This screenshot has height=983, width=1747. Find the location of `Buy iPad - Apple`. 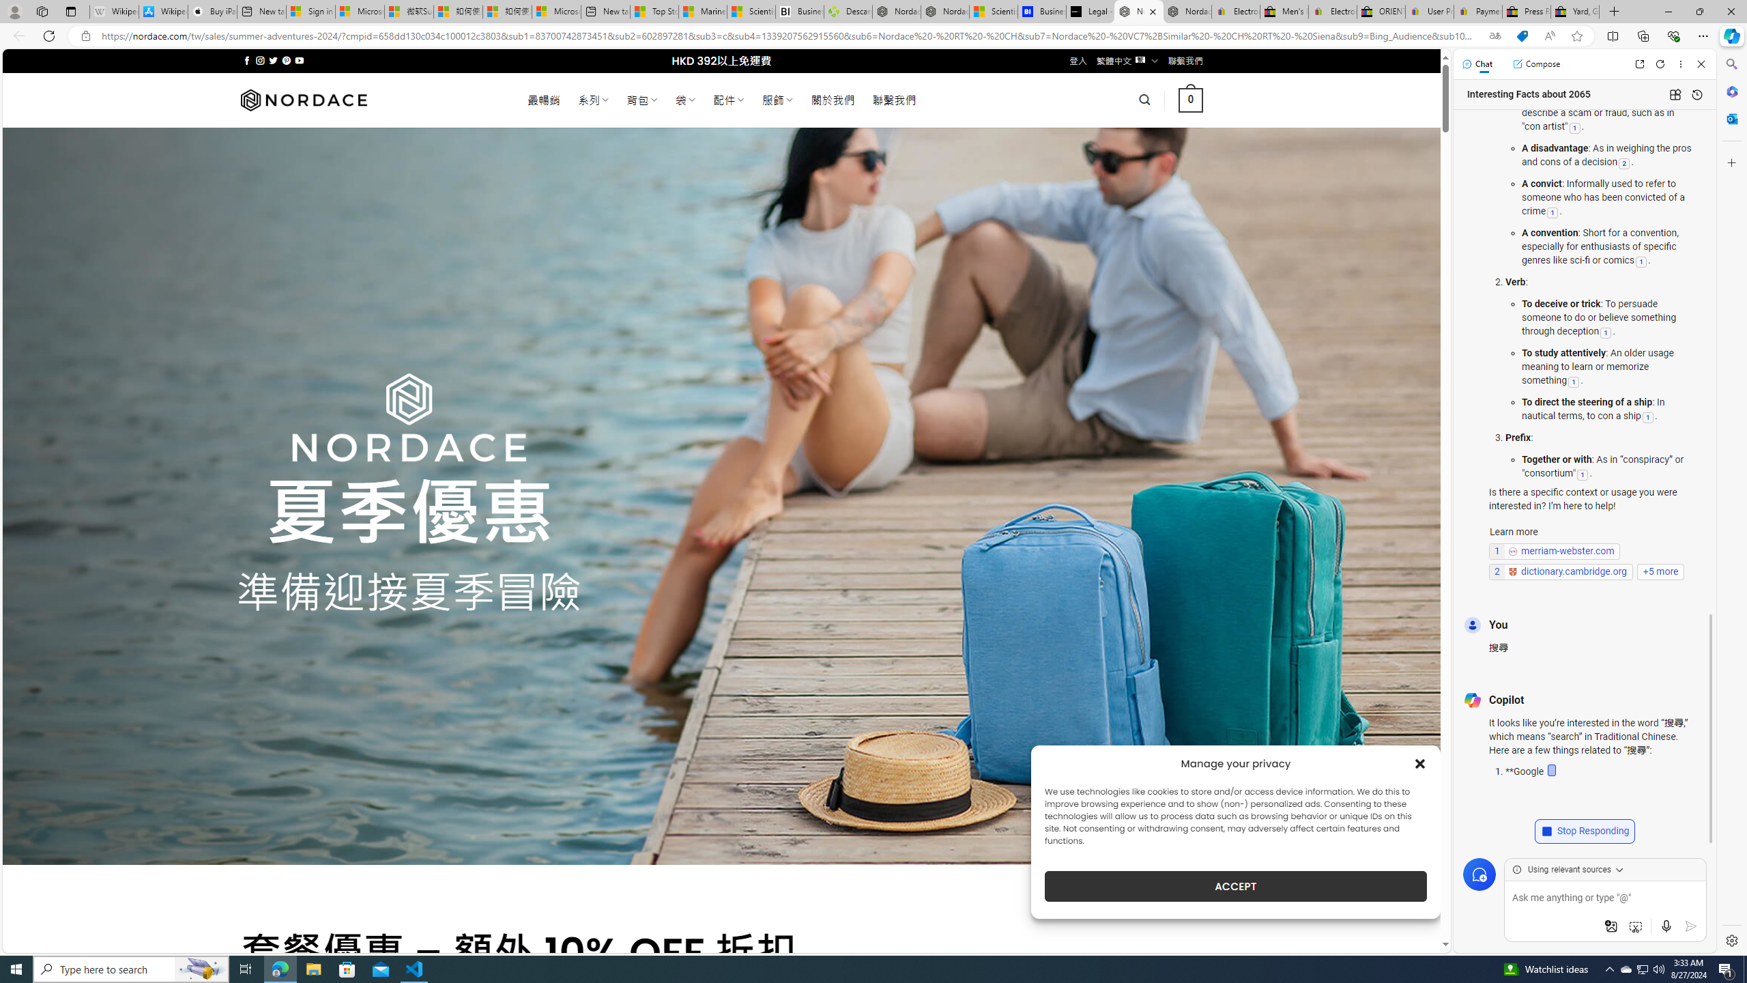

Buy iPad - Apple is located at coordinates (212, 12).